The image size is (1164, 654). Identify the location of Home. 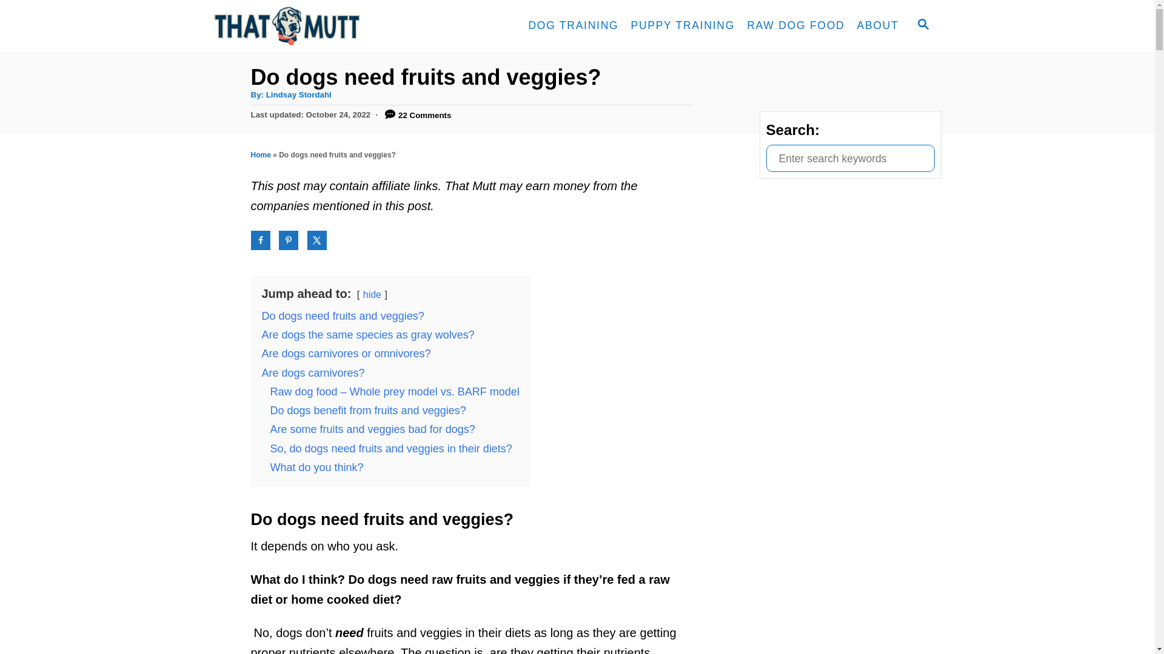
(261, 155).